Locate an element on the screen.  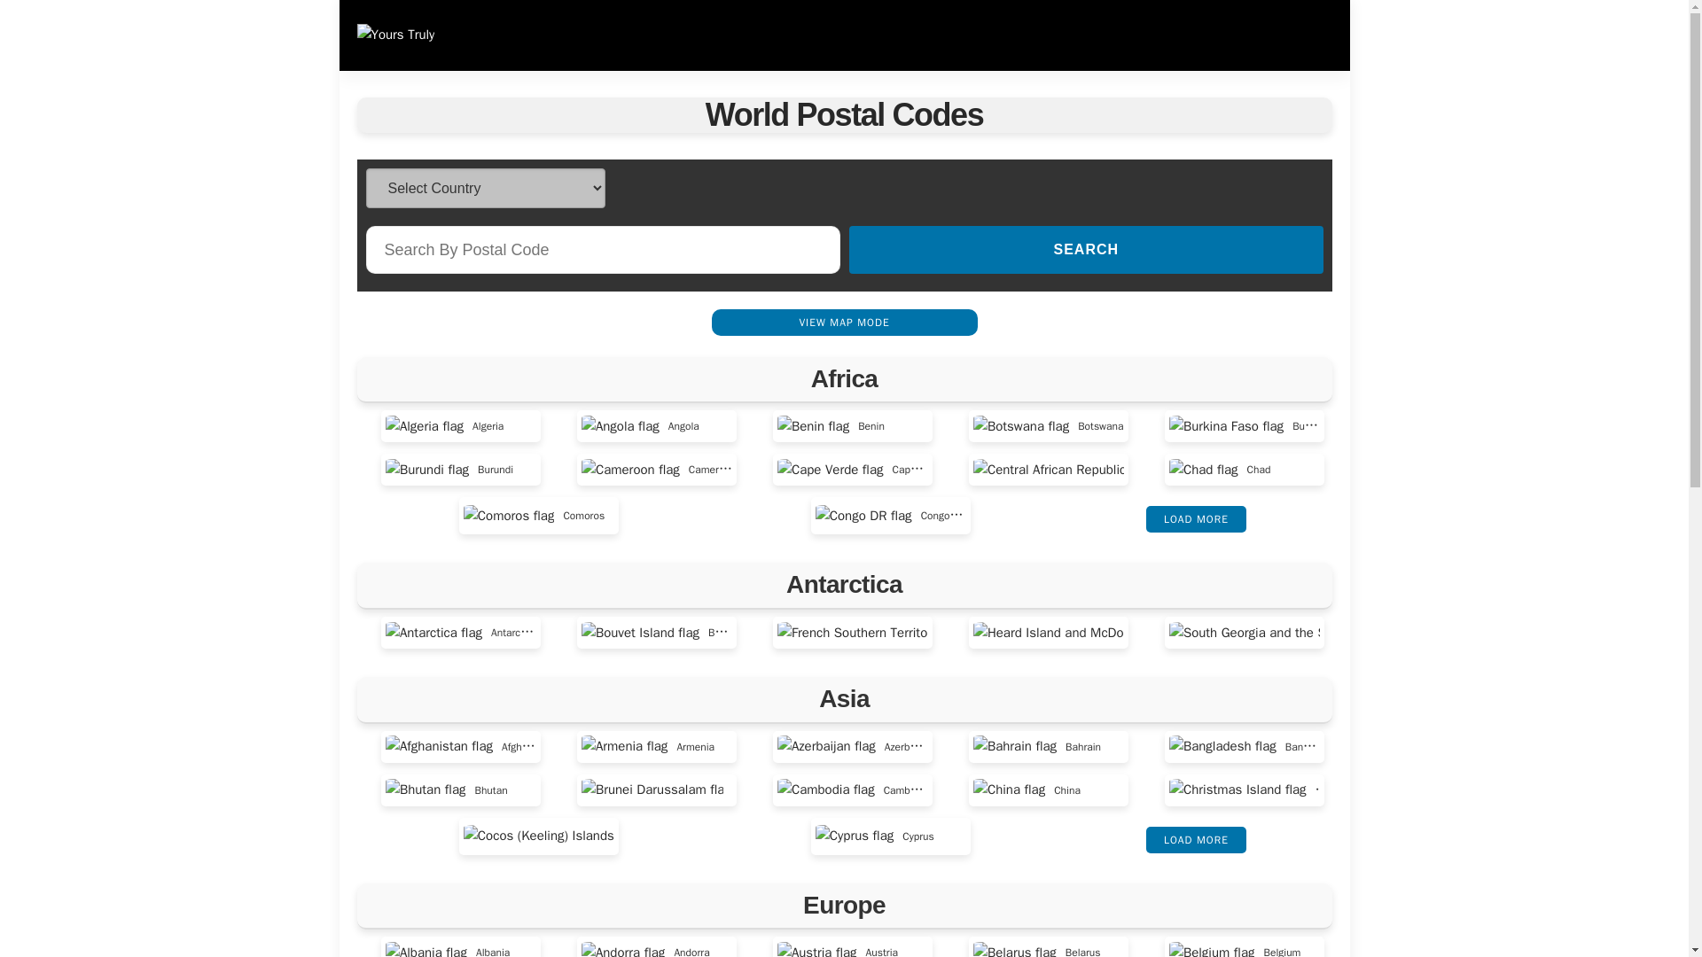
Cameroon is located at coordinates (656, 470).